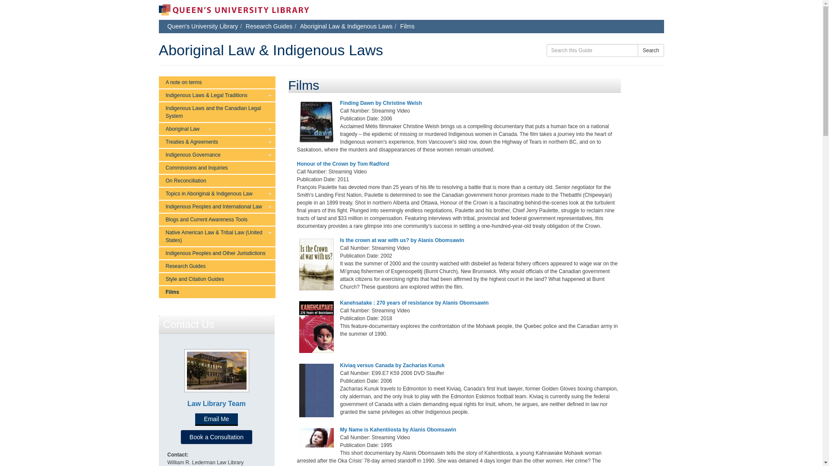  I want to click on On Reconciliation, so click(217, 181).